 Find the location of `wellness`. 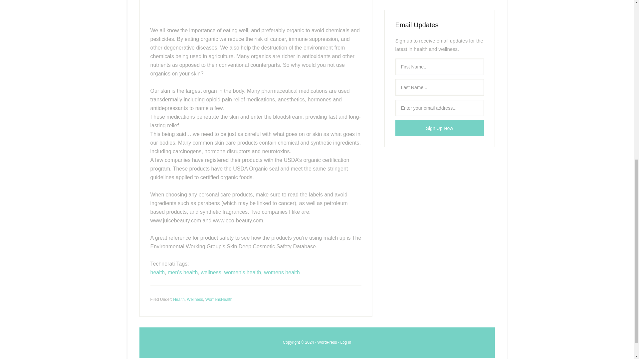

wellness is located at coordinates (211, 273).